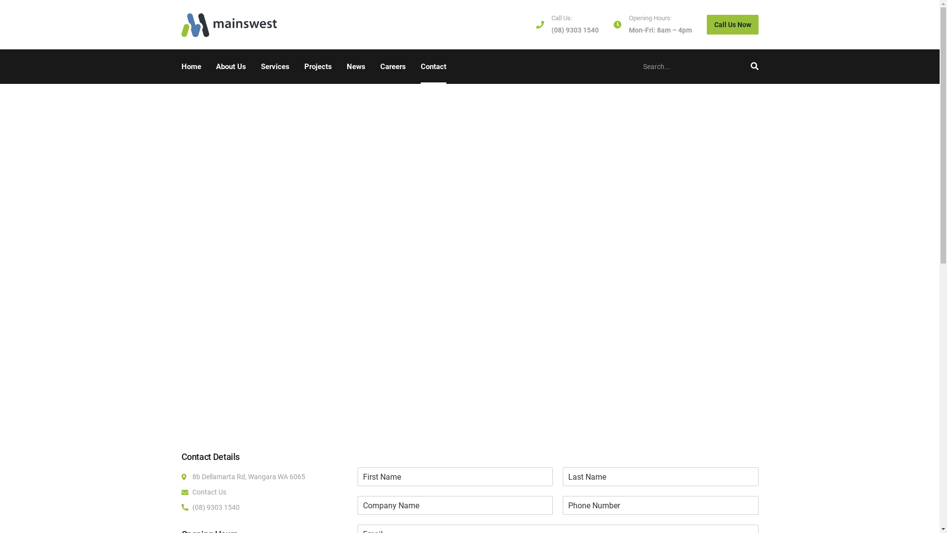 The height and width of the screenshot is (533, 947). Describe the element at coordinates (191, 67) in the screenshot. I see `Home` at that location.